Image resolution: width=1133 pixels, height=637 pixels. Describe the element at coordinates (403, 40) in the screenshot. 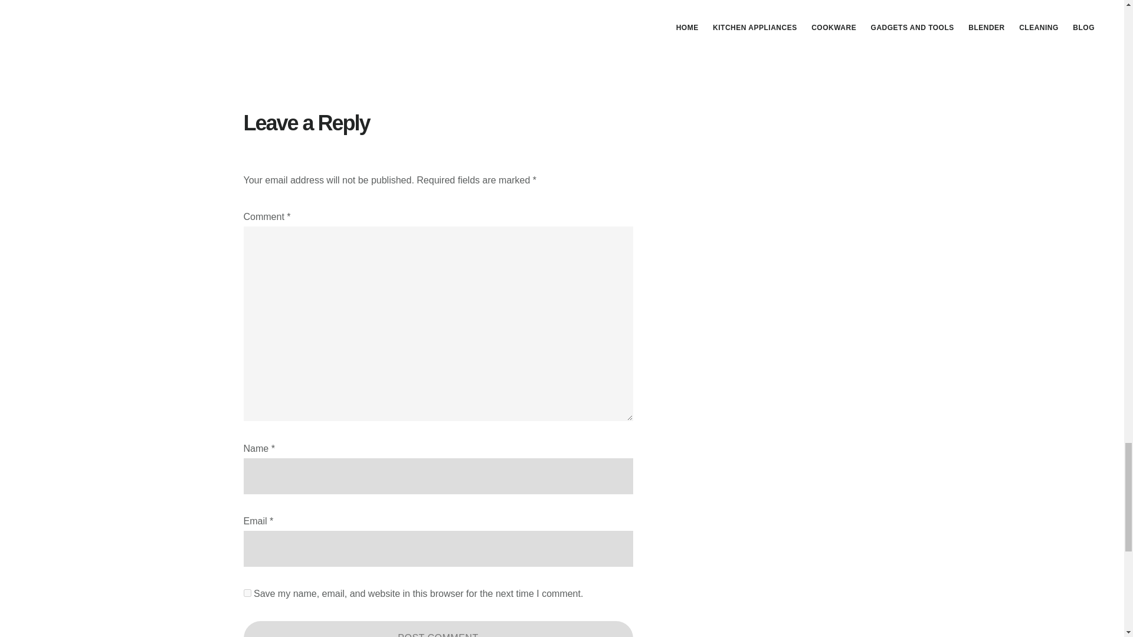

I see `Linkedin` at that location.